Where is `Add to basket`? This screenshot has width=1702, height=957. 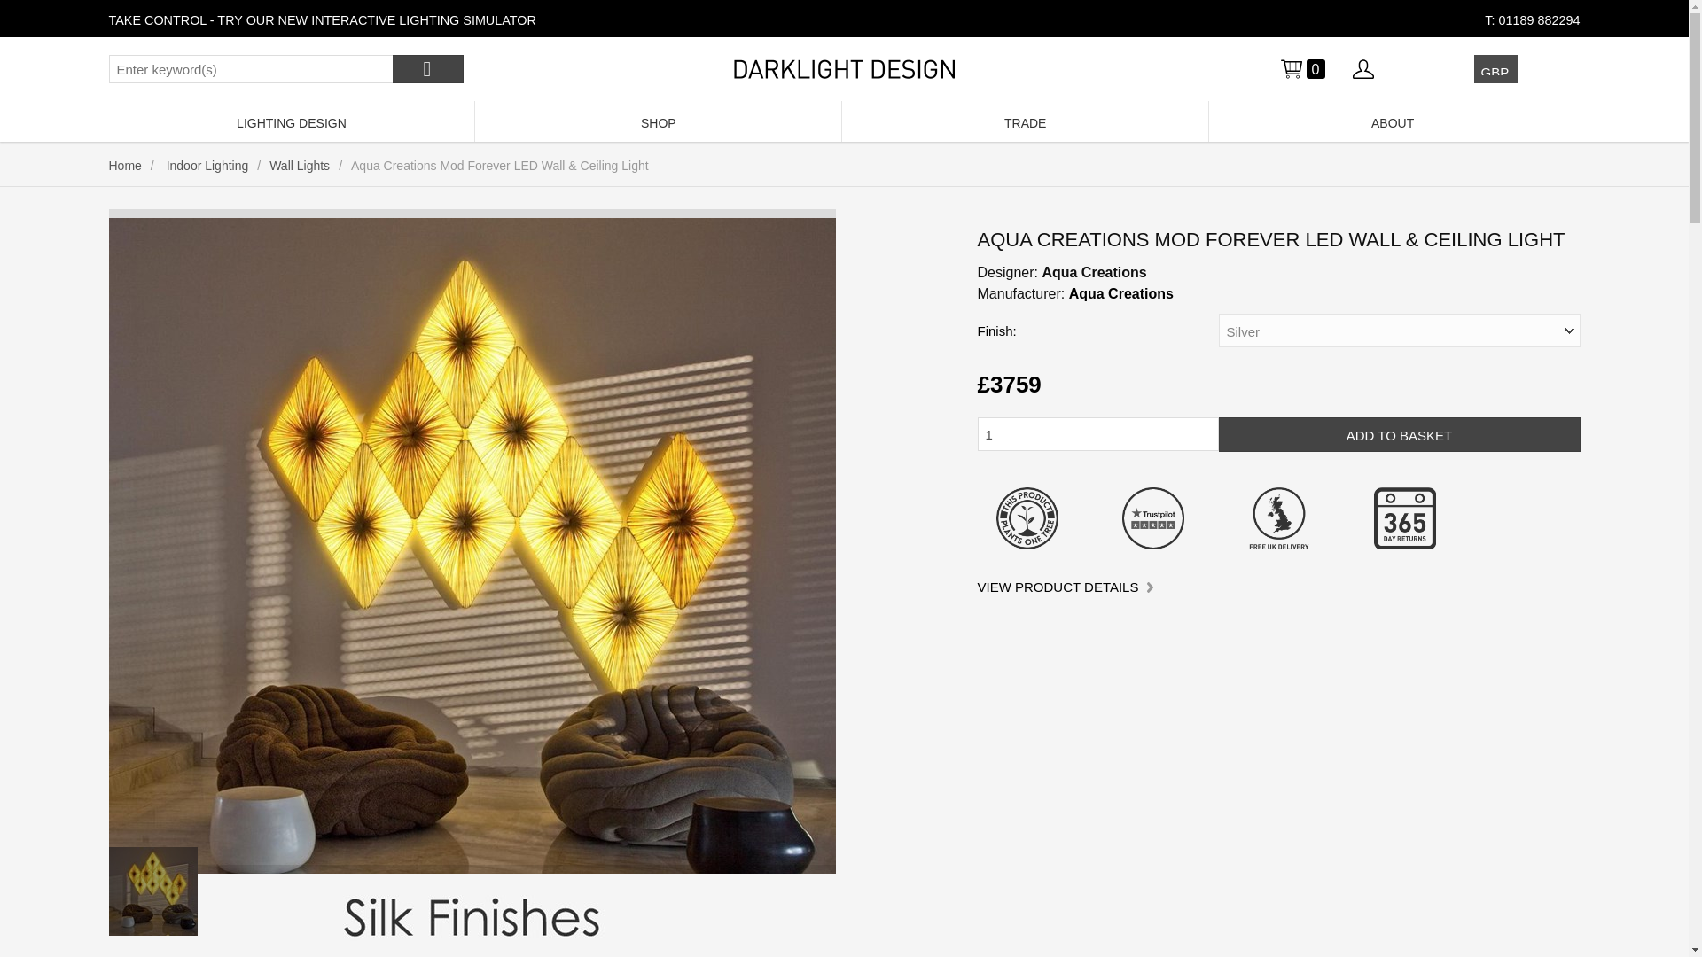 Add to basket is located at coordinates (1399, 434).